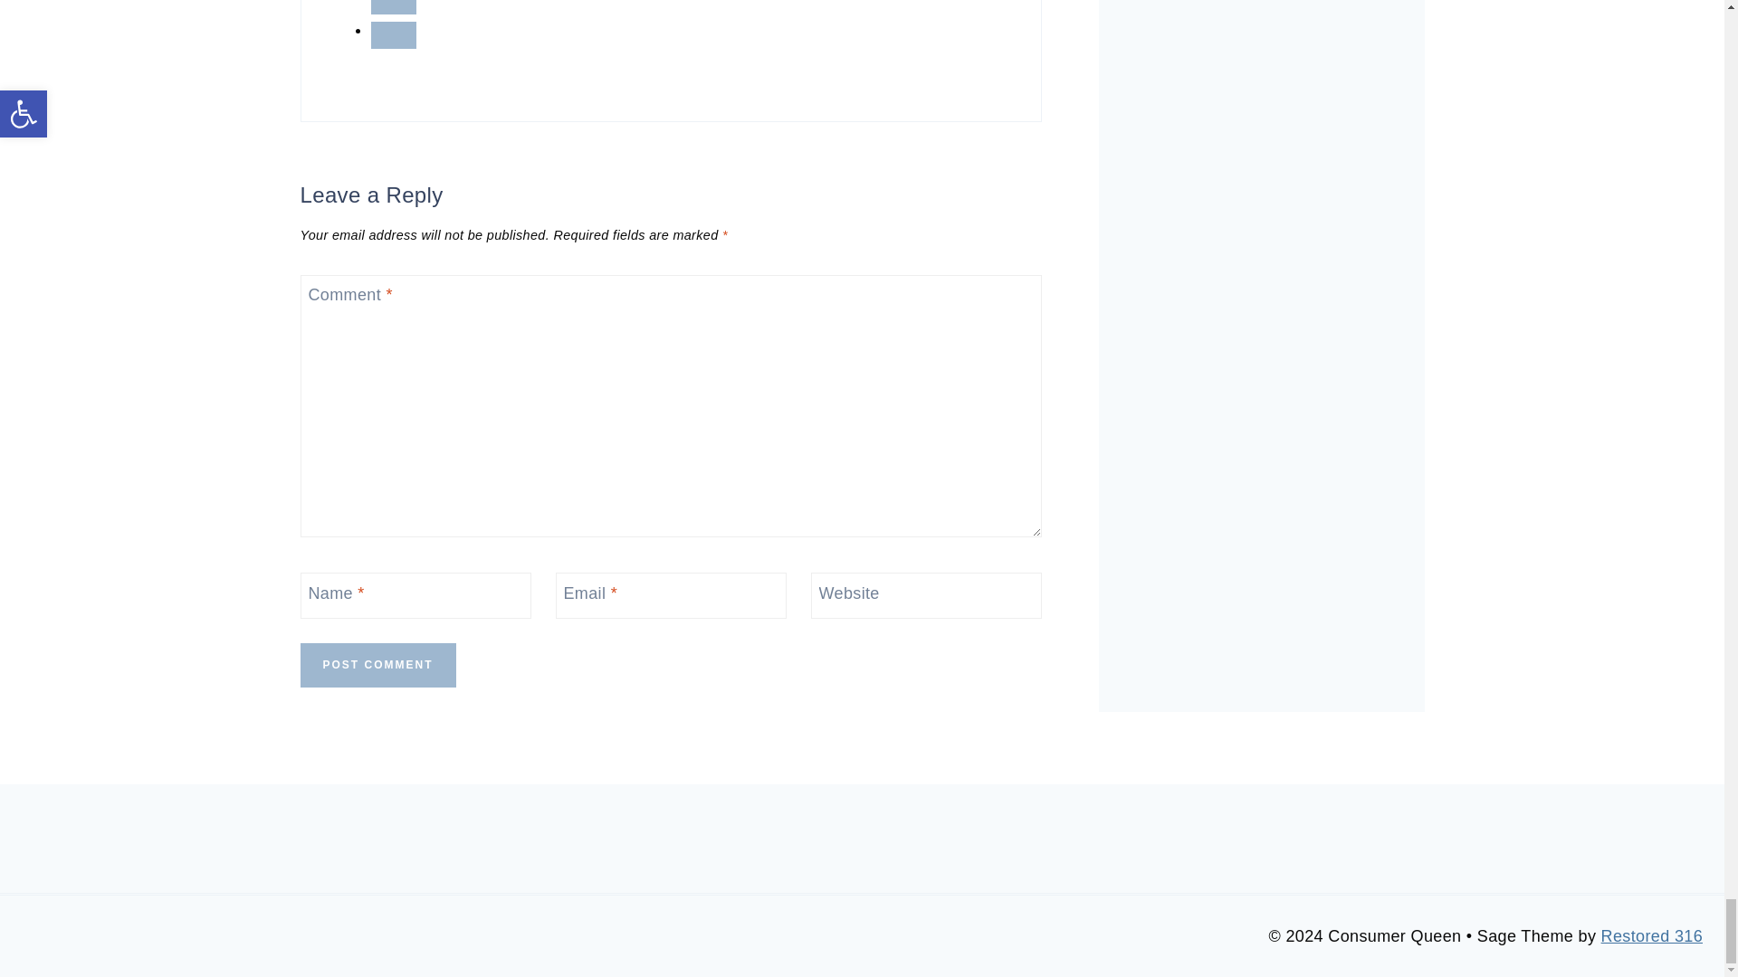 Image resolution: width=1738 pixels, height=977 pixels. Describe the element at coordinates (378, 665) in the screenshot. I see `Post Comment` at that location.